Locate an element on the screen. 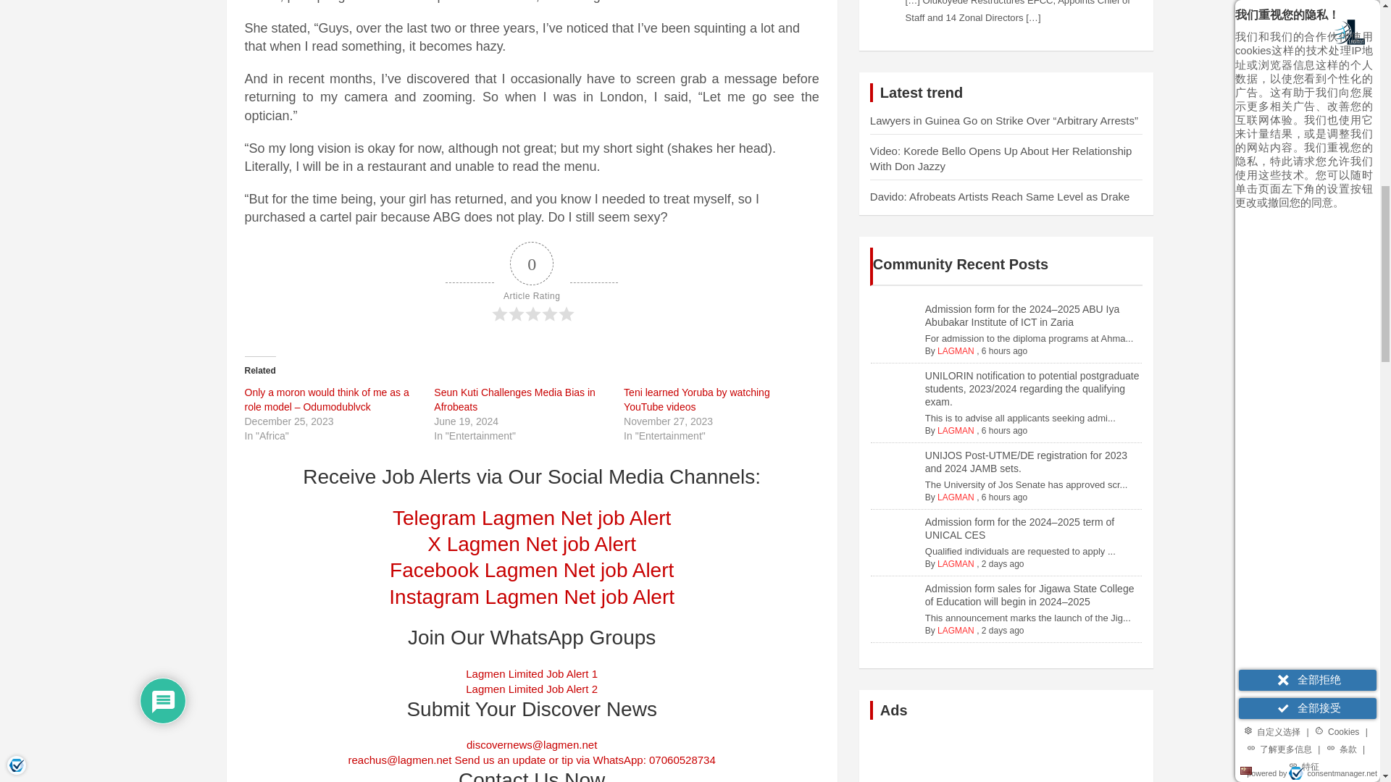  Teni learned Yoruba by watching YouTube videos is located at coordinates (697, 400).